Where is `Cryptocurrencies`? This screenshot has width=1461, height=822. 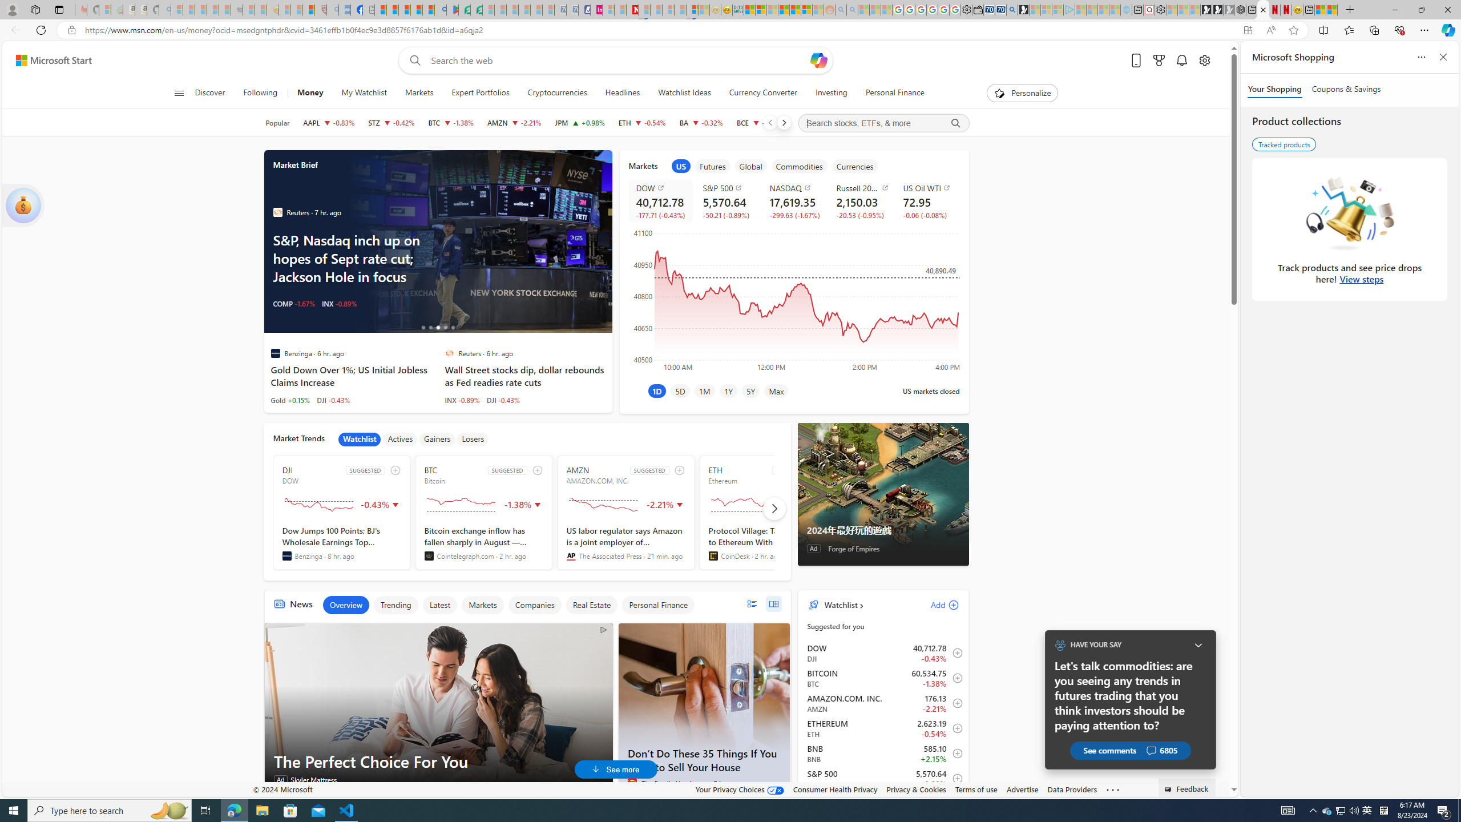
Cryptocurrencies is located at coordinates (557, 93).